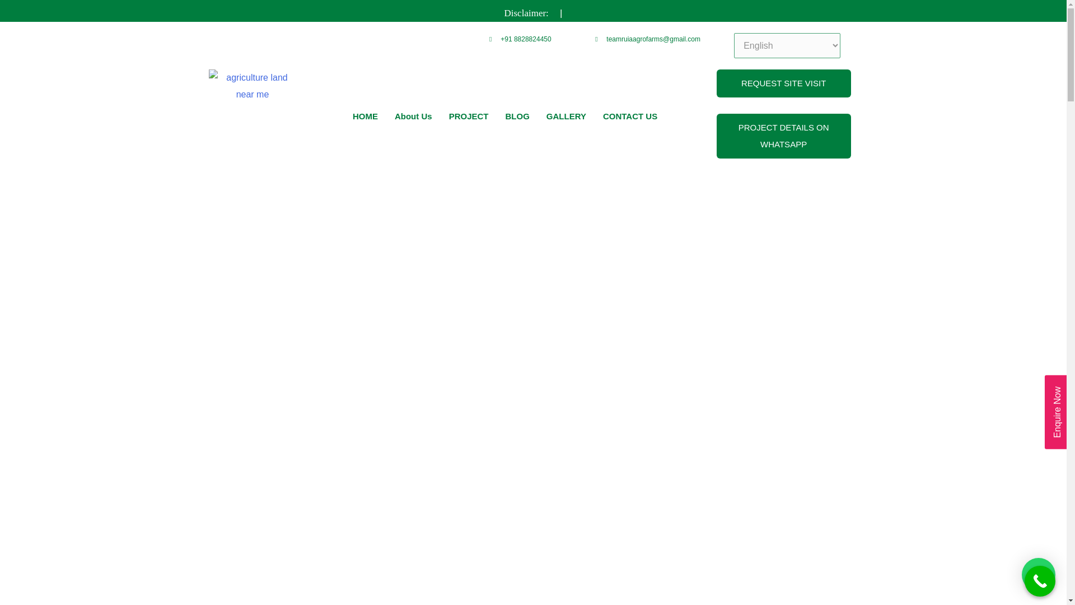 This screenshot has height=605, width=1075. I want to click on HOME, so click(365, 117).